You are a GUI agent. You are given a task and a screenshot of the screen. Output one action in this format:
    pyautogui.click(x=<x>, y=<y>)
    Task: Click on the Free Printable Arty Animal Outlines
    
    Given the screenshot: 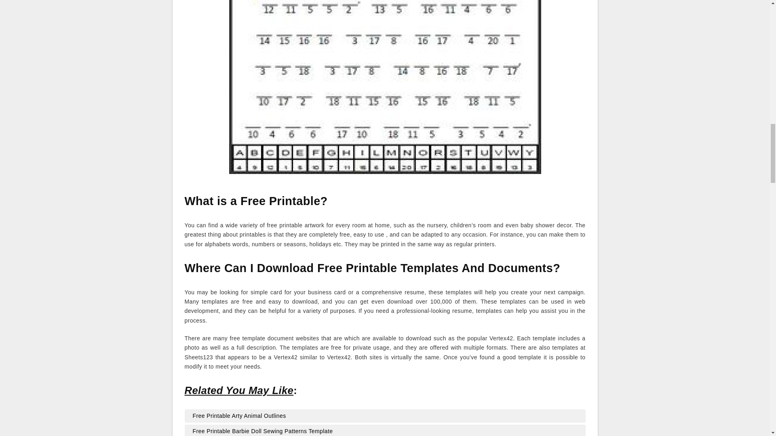 What is the action you would take?
    pyautogui.click(x=385, y=416)
    